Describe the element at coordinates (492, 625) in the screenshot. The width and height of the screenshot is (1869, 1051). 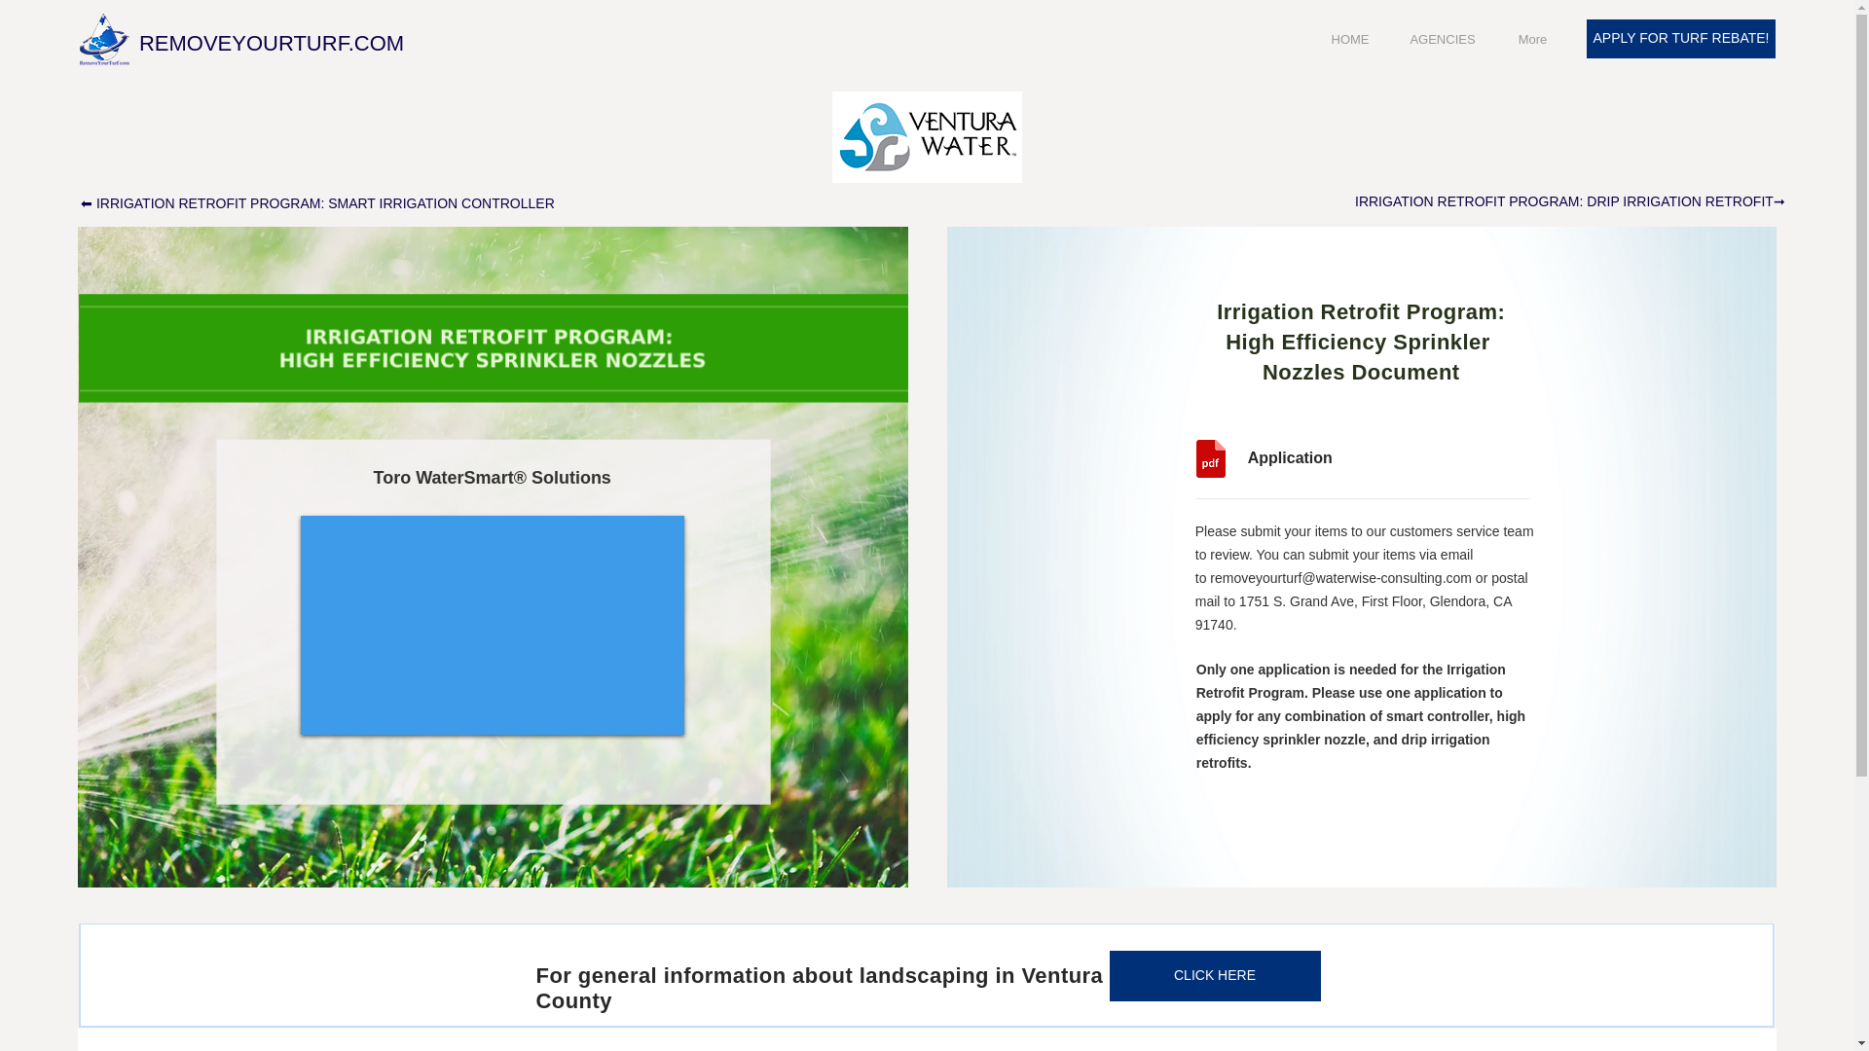
I see `External YouTube` at that location.